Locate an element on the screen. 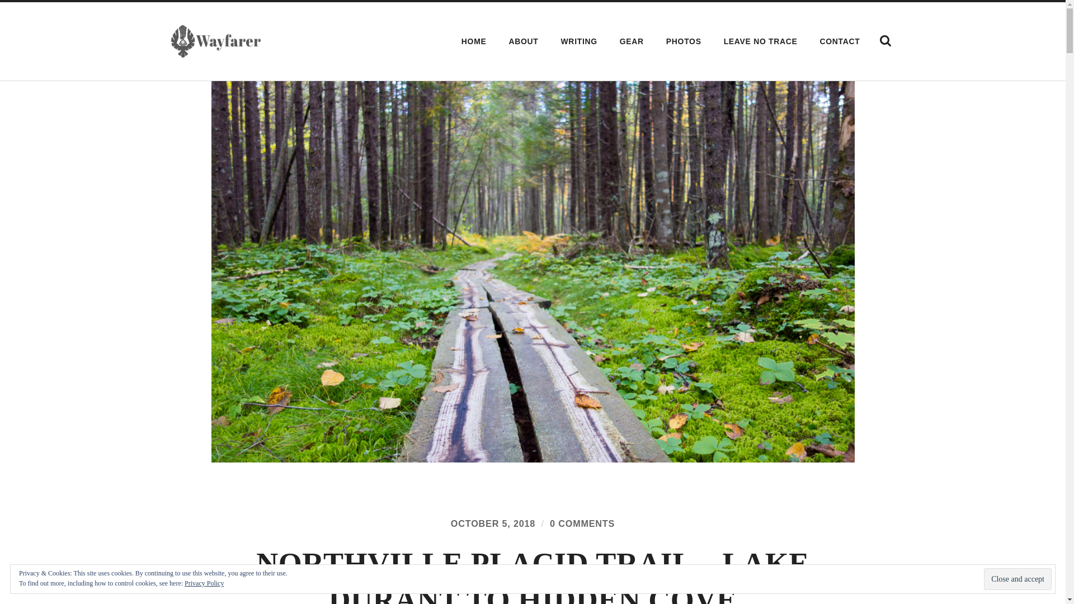 Image resolution: width=1074 pixels, height=604 pixels. 0 COMMENTS is located at coordinates (582, 523).